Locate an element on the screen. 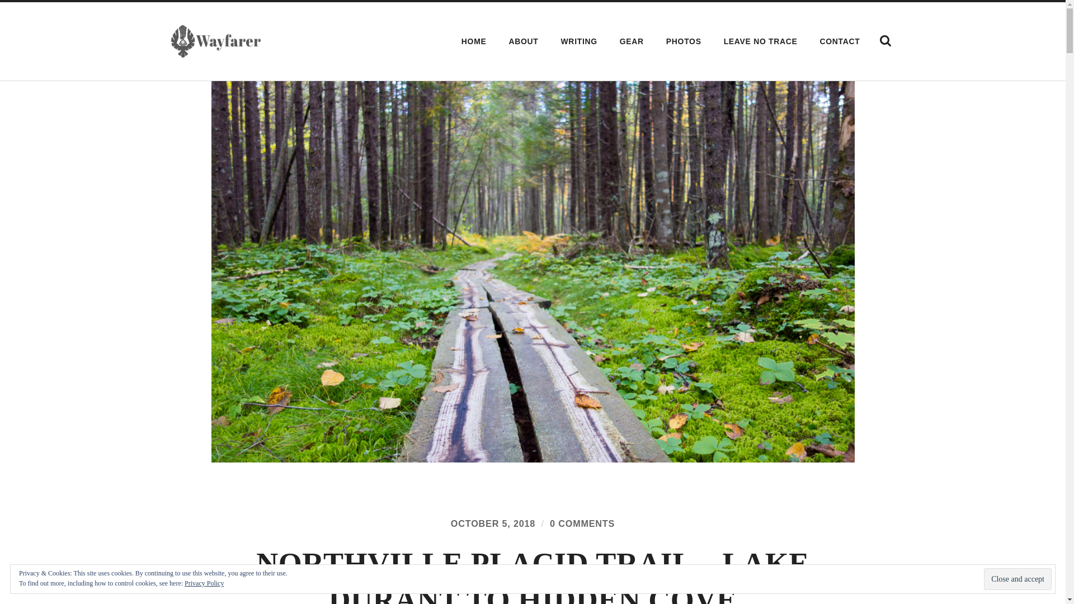 Image resolution: width=1074 pixels, height=604 pixels. 0 COMMENTS is located at coordinates (582, 523).